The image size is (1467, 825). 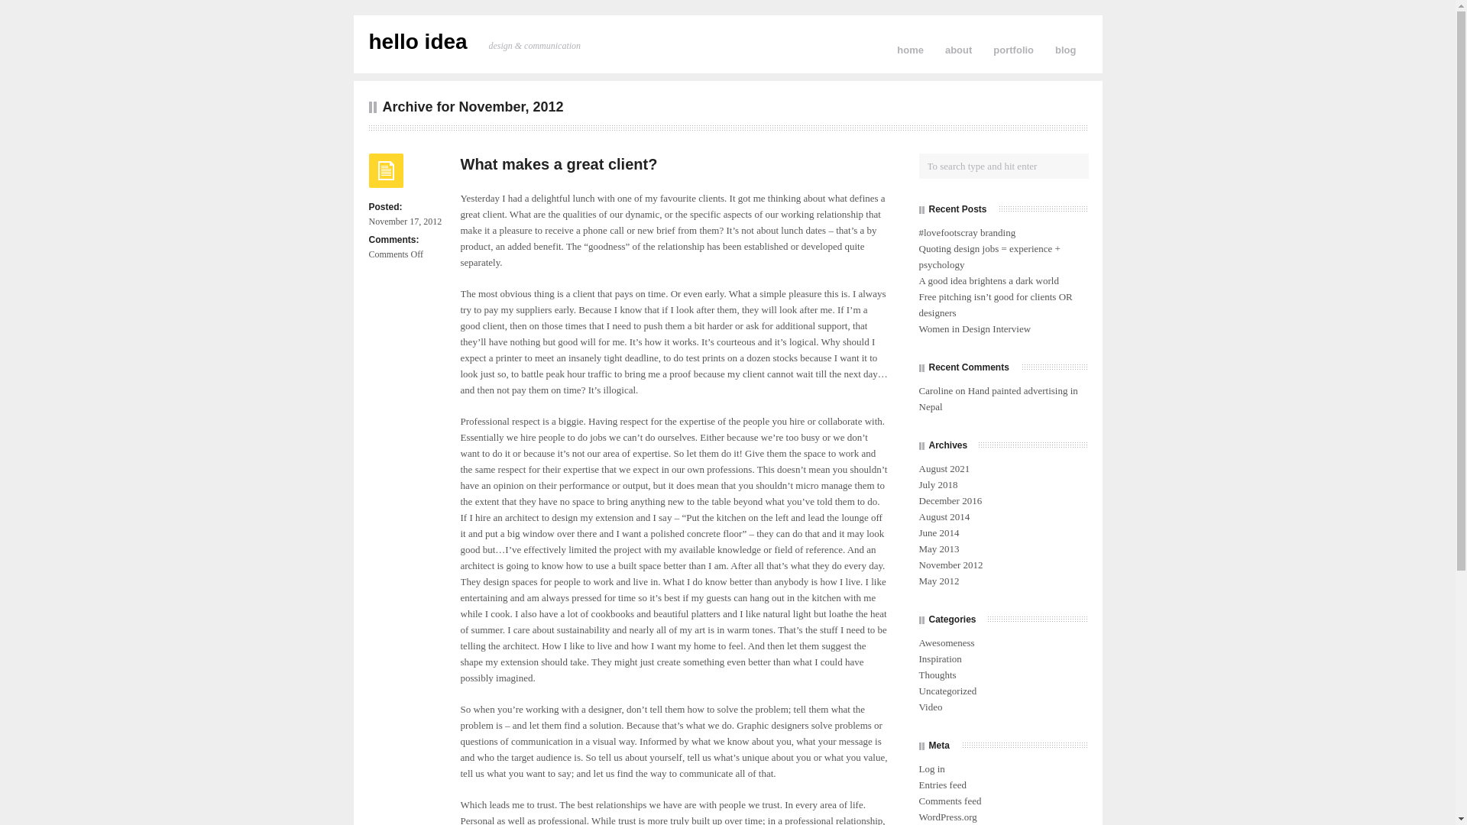 I want to click on Permanent link to What makes a great client?, so click(x=385, y=176).